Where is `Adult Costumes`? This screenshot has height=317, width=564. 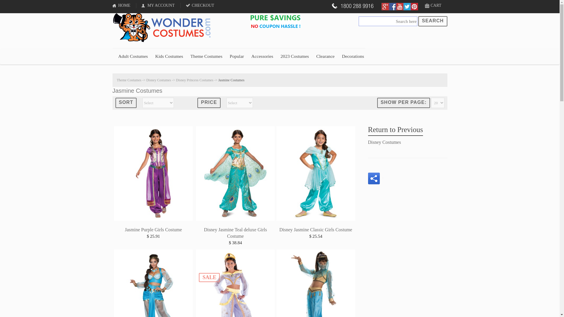
Adult Costumes is located at coordinates (133, 56).